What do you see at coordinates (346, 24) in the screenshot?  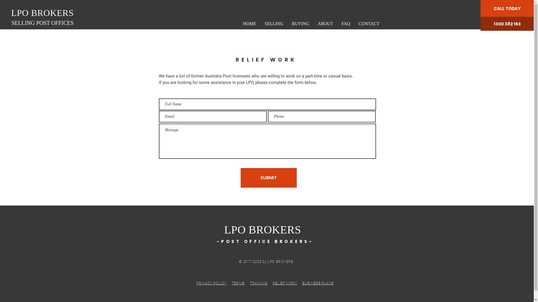 I see `FAQ` at bounding box center [346, 24].